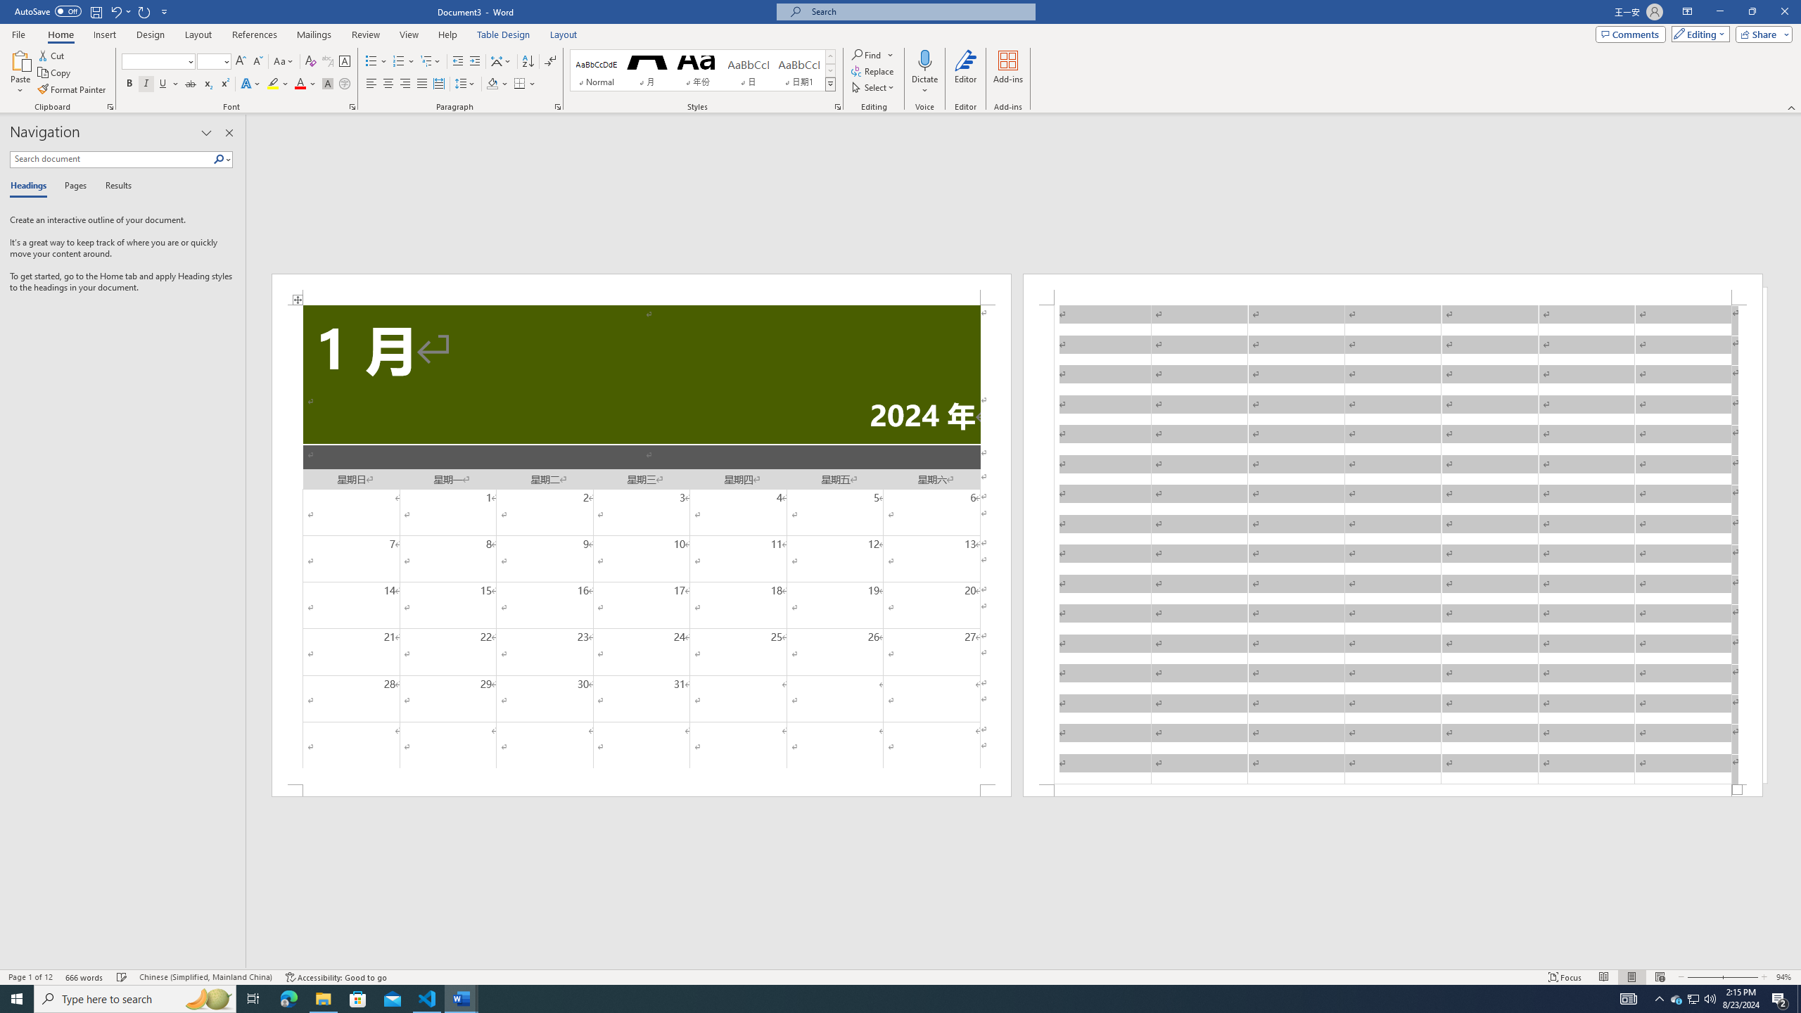 The image size is (1801, 1013). Describe the element at coordinates (273, 84) in the screenshot. I see `Text Highlight Color Yellow` at that location.